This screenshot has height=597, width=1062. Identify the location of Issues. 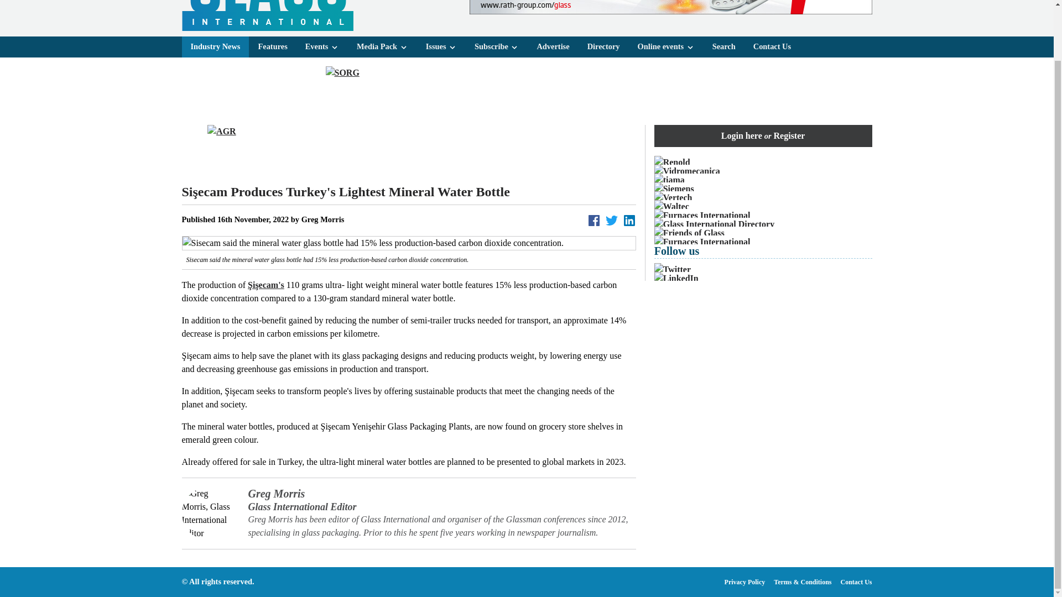
(441, 46).